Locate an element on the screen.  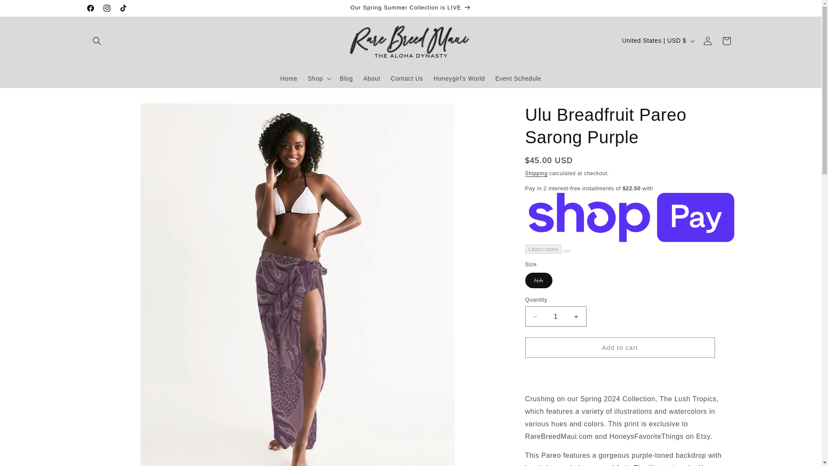
Skip to content is located at coordinates (26, 10).